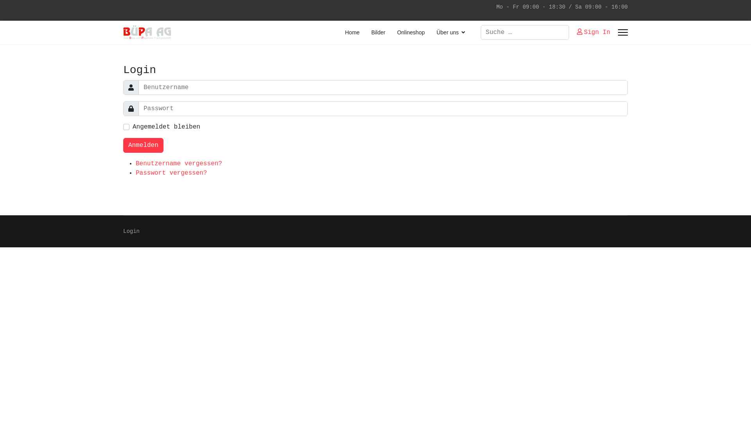  Describe the element at coordinates (179, 164) in the screenshot. I see `Benutzername vergessen?` at that location.